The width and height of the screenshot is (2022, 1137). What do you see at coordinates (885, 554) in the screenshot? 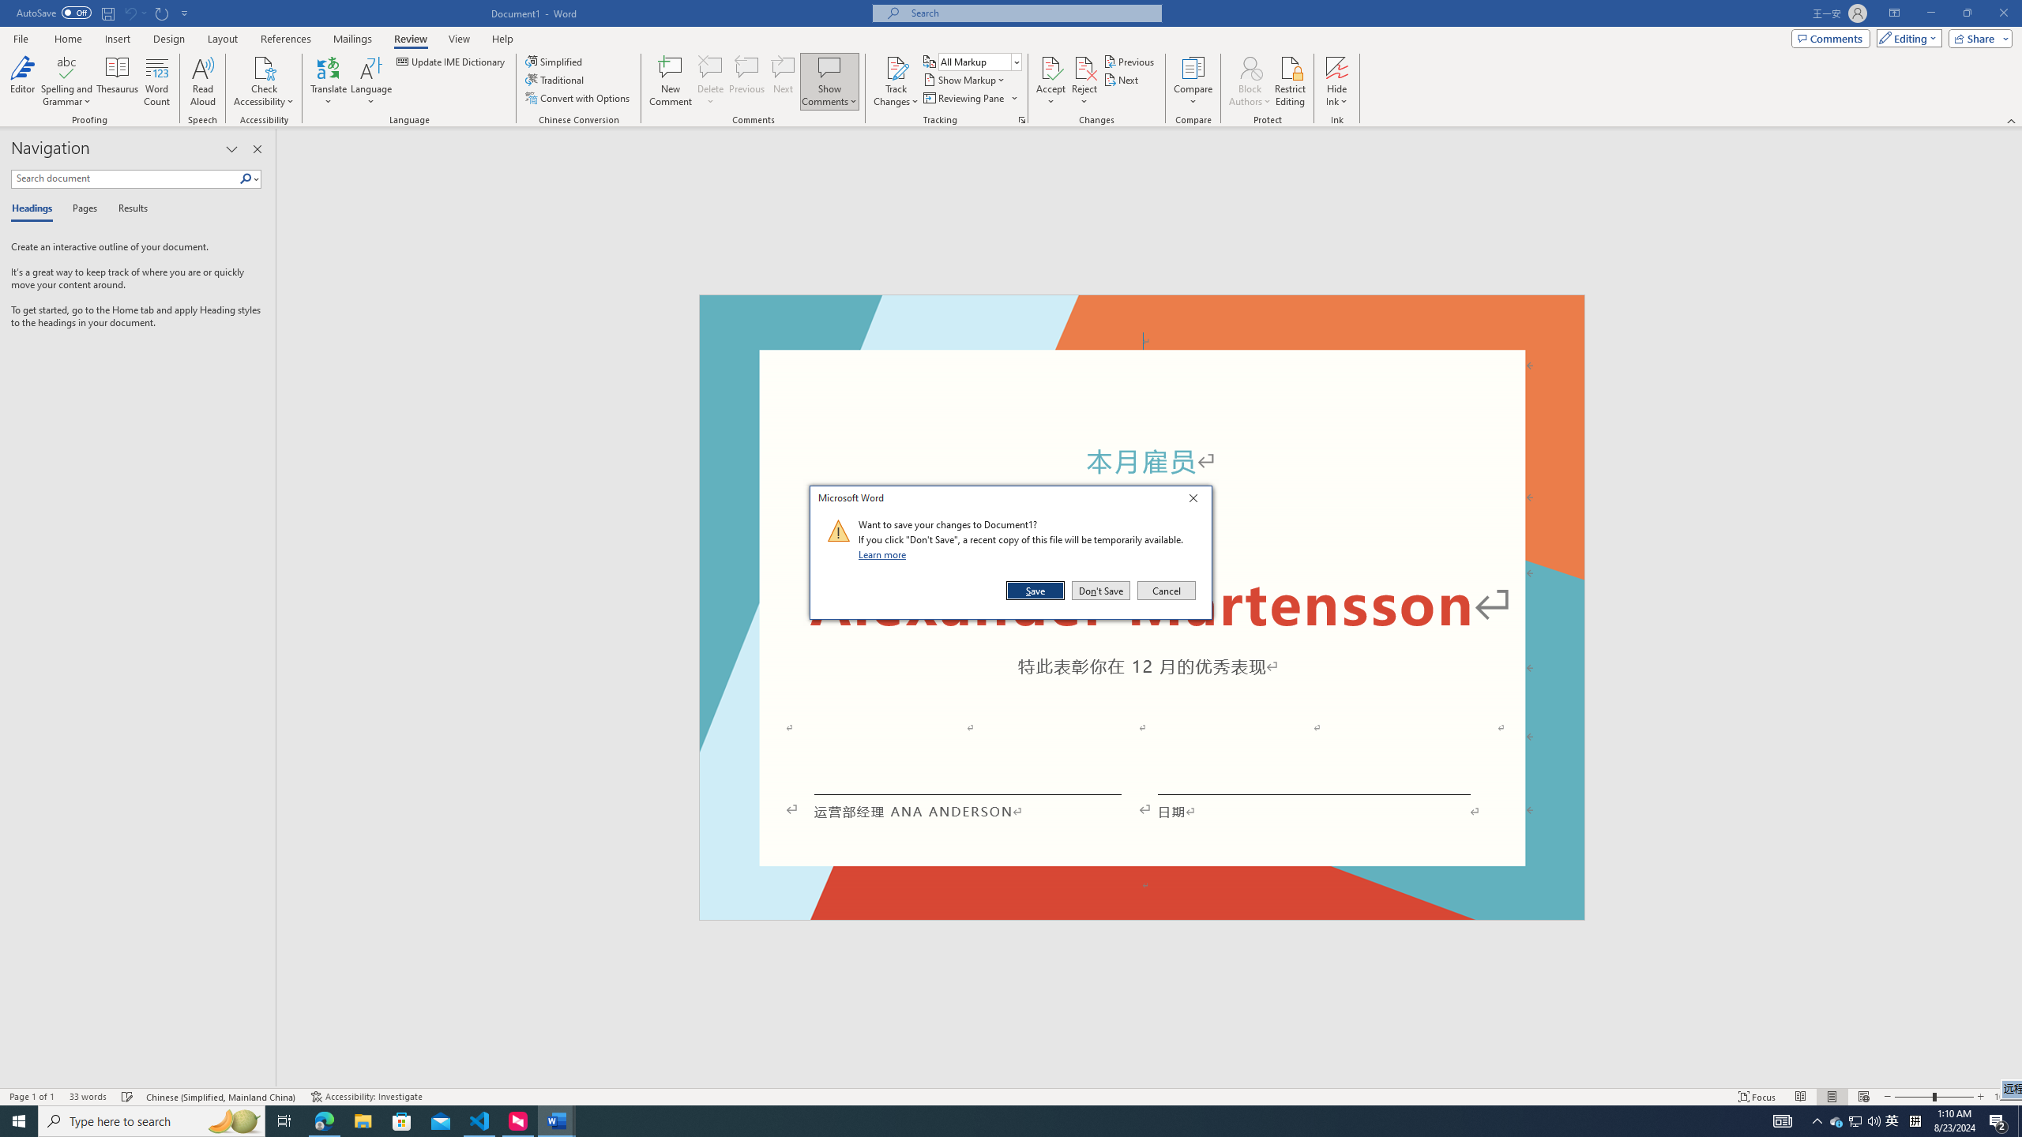
I see `Learn more` at bounding box center [885, 554].